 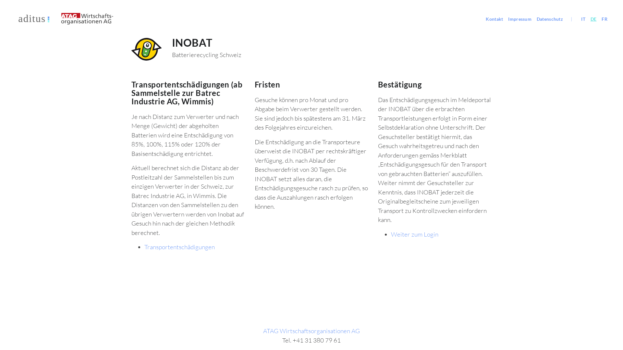 What do you see at coordinates (594, 19) in the screenshot?
I see `DE` at bounding box center [594, 19].